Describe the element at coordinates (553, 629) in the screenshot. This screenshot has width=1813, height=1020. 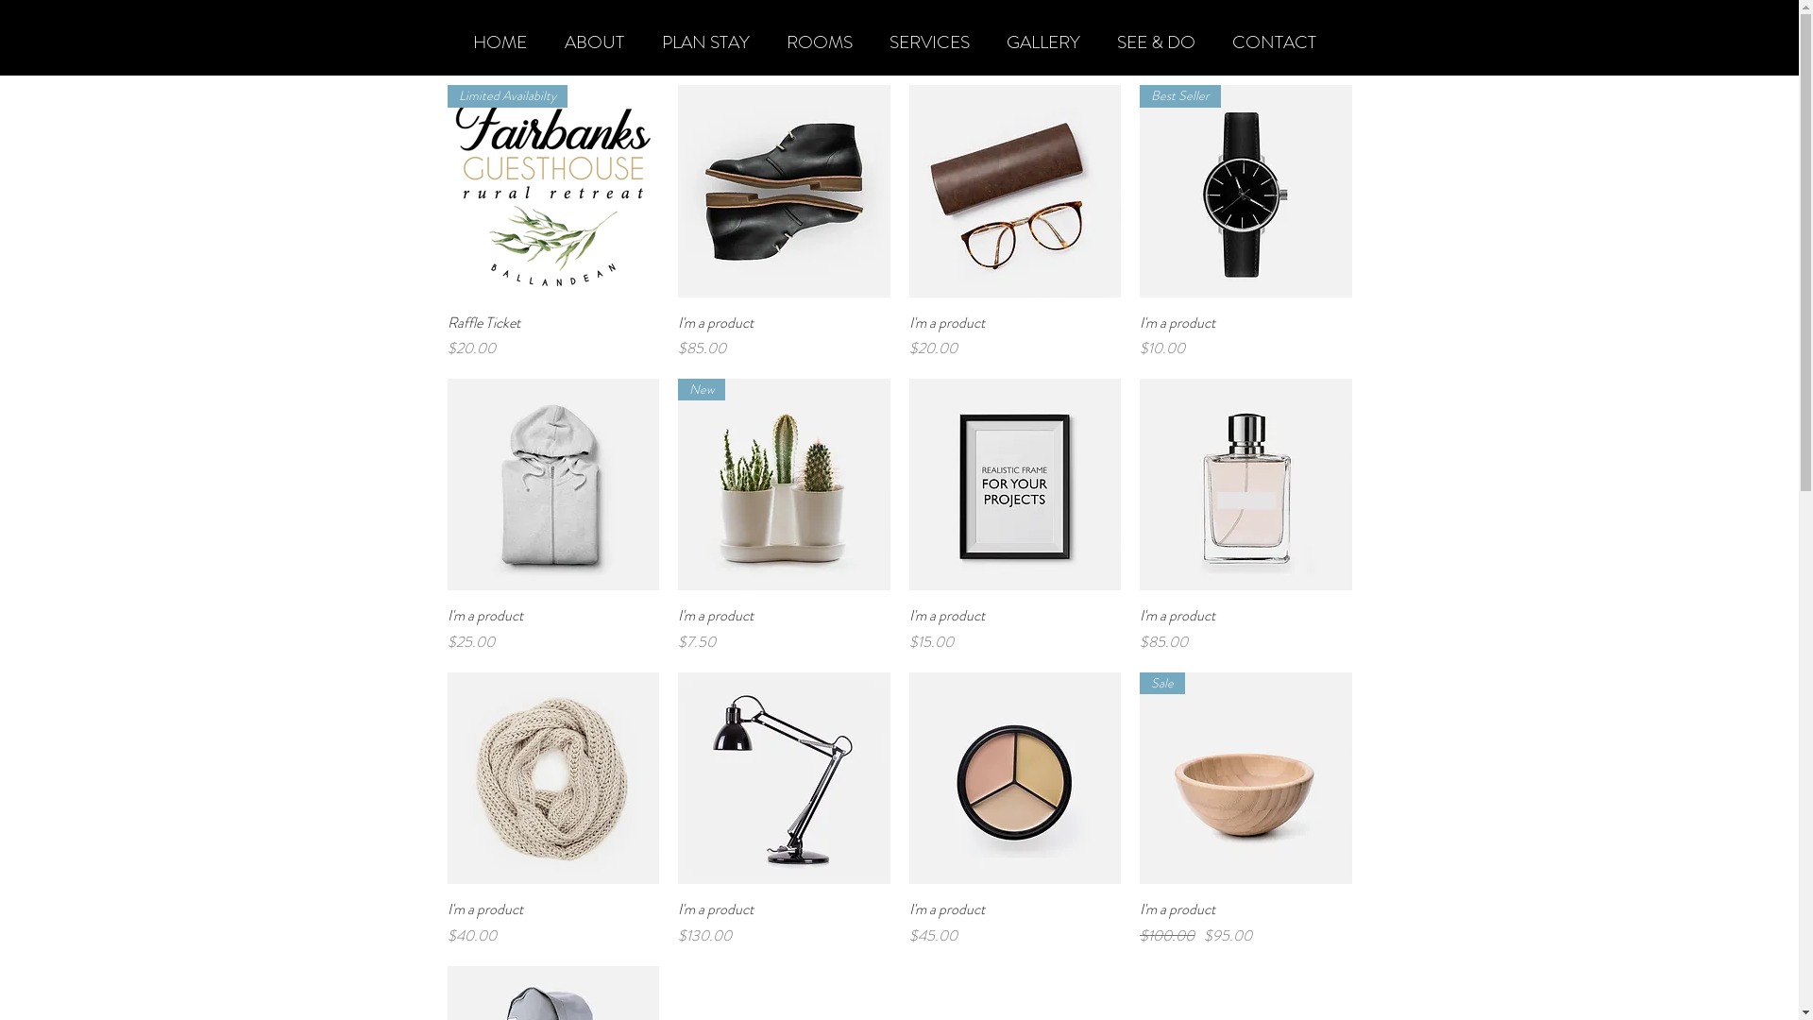
I see `I'm a product
Price
$25.00` at that location.